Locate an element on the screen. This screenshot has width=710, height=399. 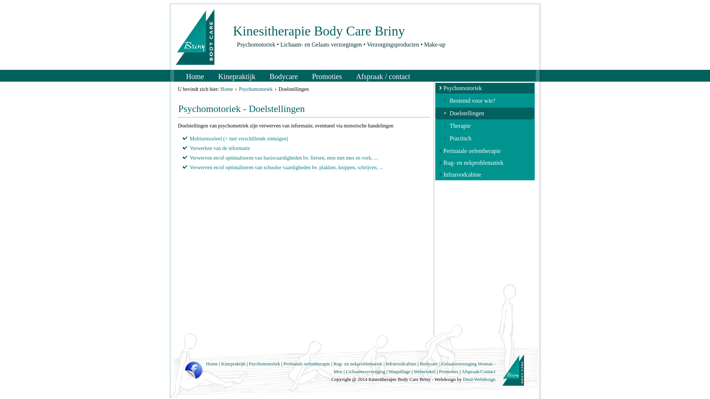
Home is located at coordinates (212, 364).